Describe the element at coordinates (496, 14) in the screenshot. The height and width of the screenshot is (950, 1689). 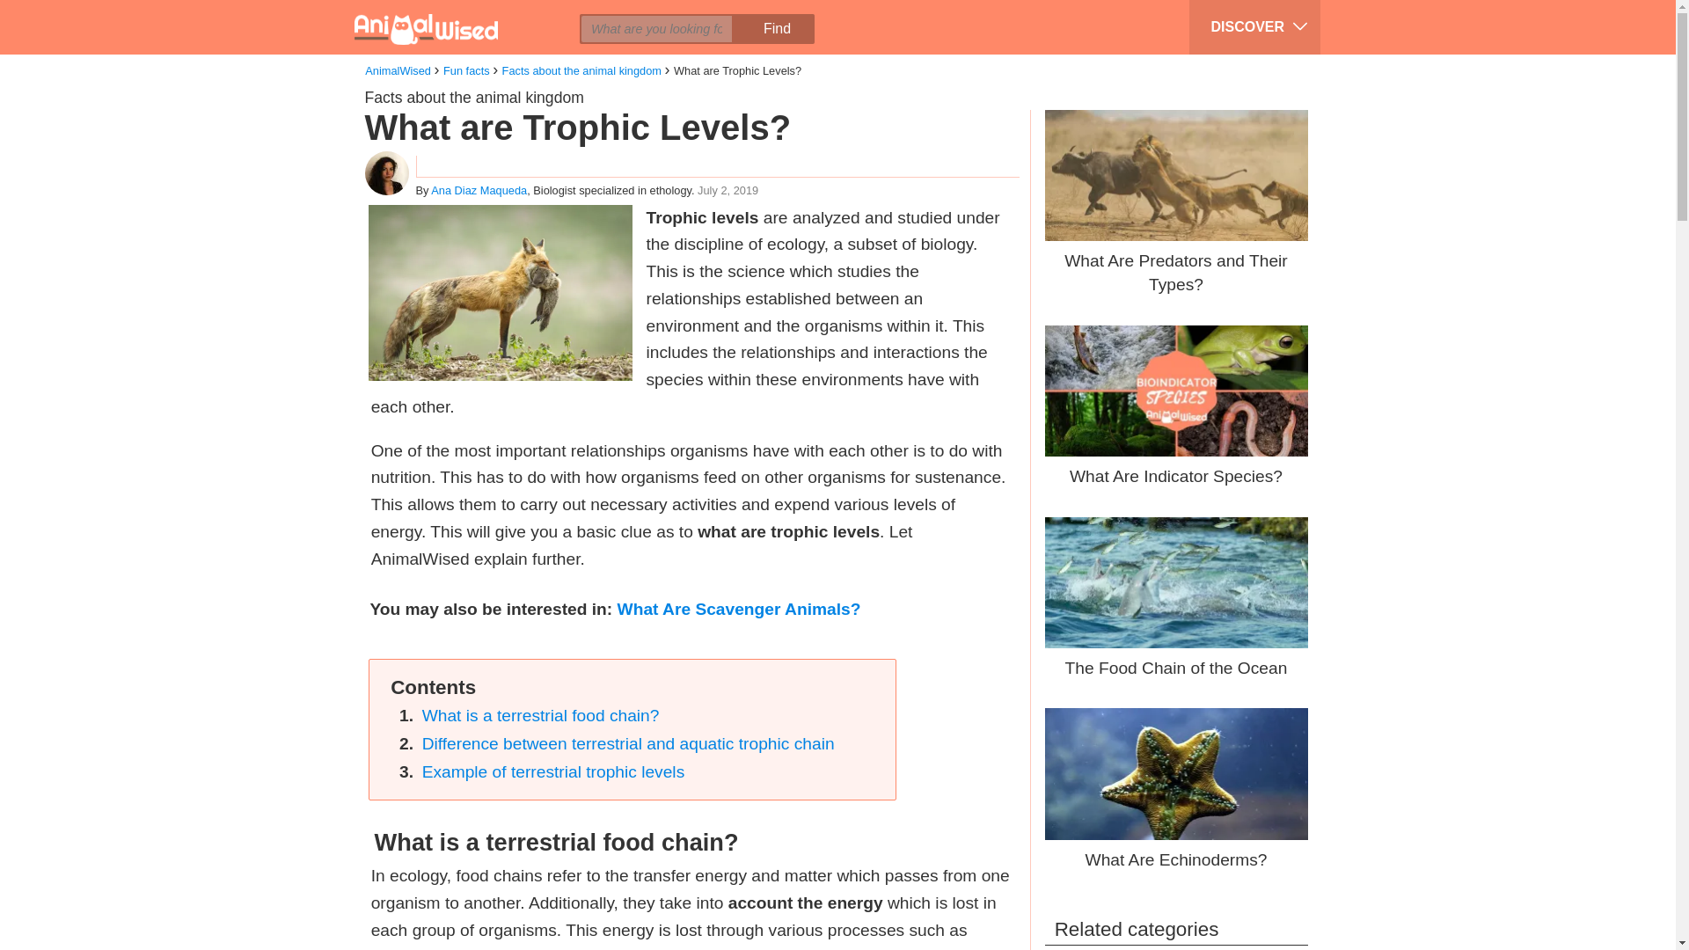
I see `pinterest` at that location.